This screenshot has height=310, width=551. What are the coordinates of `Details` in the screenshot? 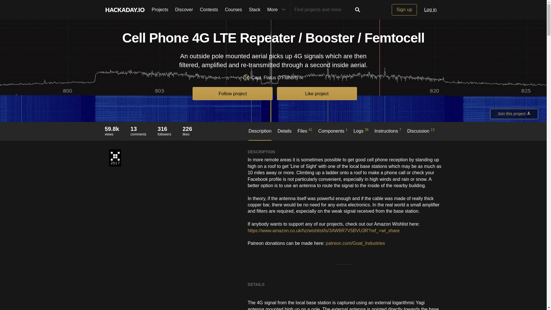 It's located at (317, 93).